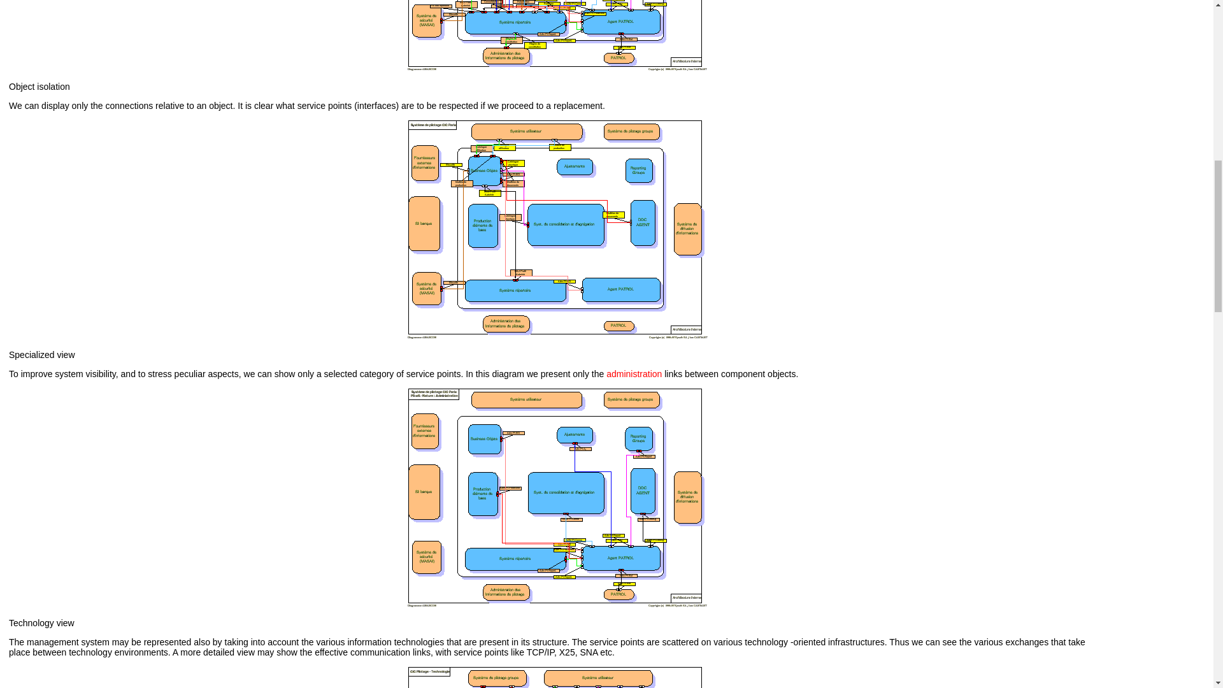  I want to click on Specialized view, so click(41, 354).